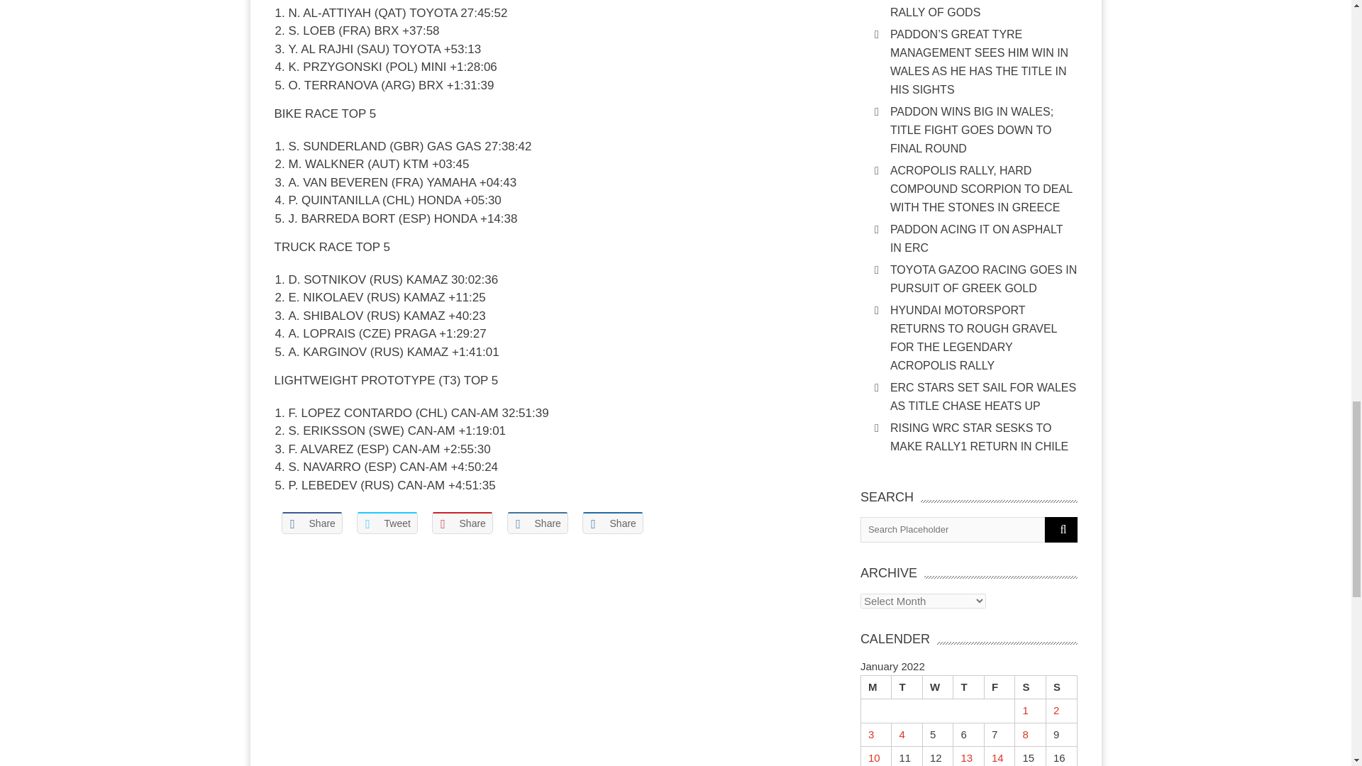 Image resolution: width=1362 pixels, height=766 pixels. Describe the element at coordinates (611, 523) in the screenshot. I see `Share on Digg` at that location.